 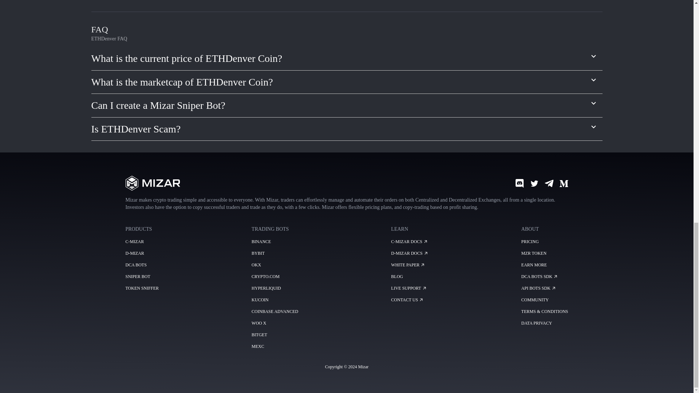 I want to click on telegram, so click(x=549, y=183).